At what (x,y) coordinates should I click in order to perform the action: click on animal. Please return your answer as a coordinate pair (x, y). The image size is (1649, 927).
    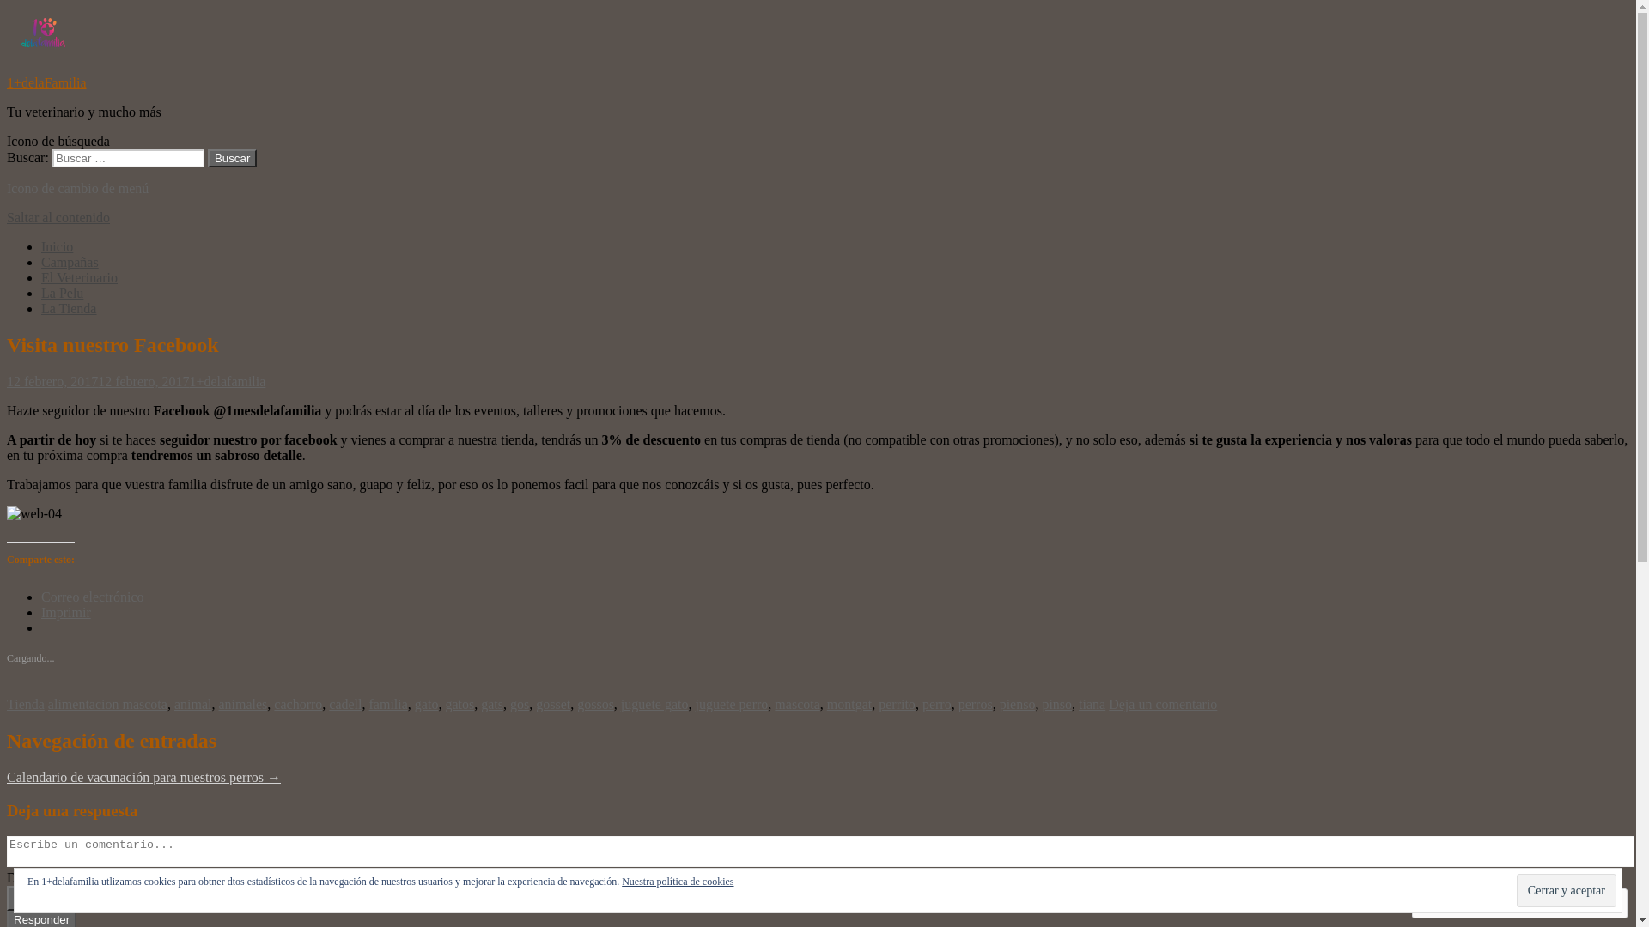
    Looking at the image, I should click on (192, 704).